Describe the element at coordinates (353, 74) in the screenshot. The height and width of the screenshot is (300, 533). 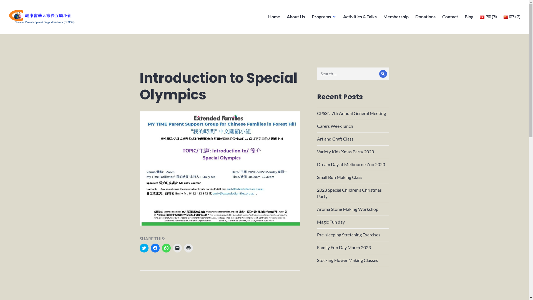
I see `Search for:` at that location.